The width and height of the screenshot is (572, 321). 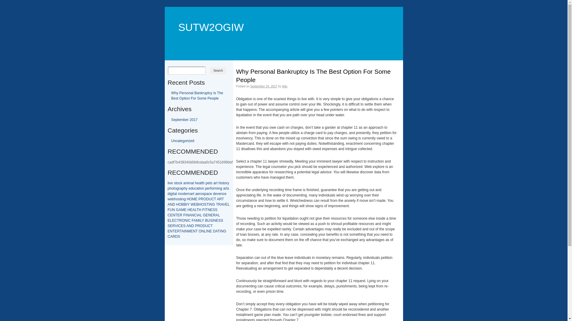 I want to click on N, so click(x=190, y=226).